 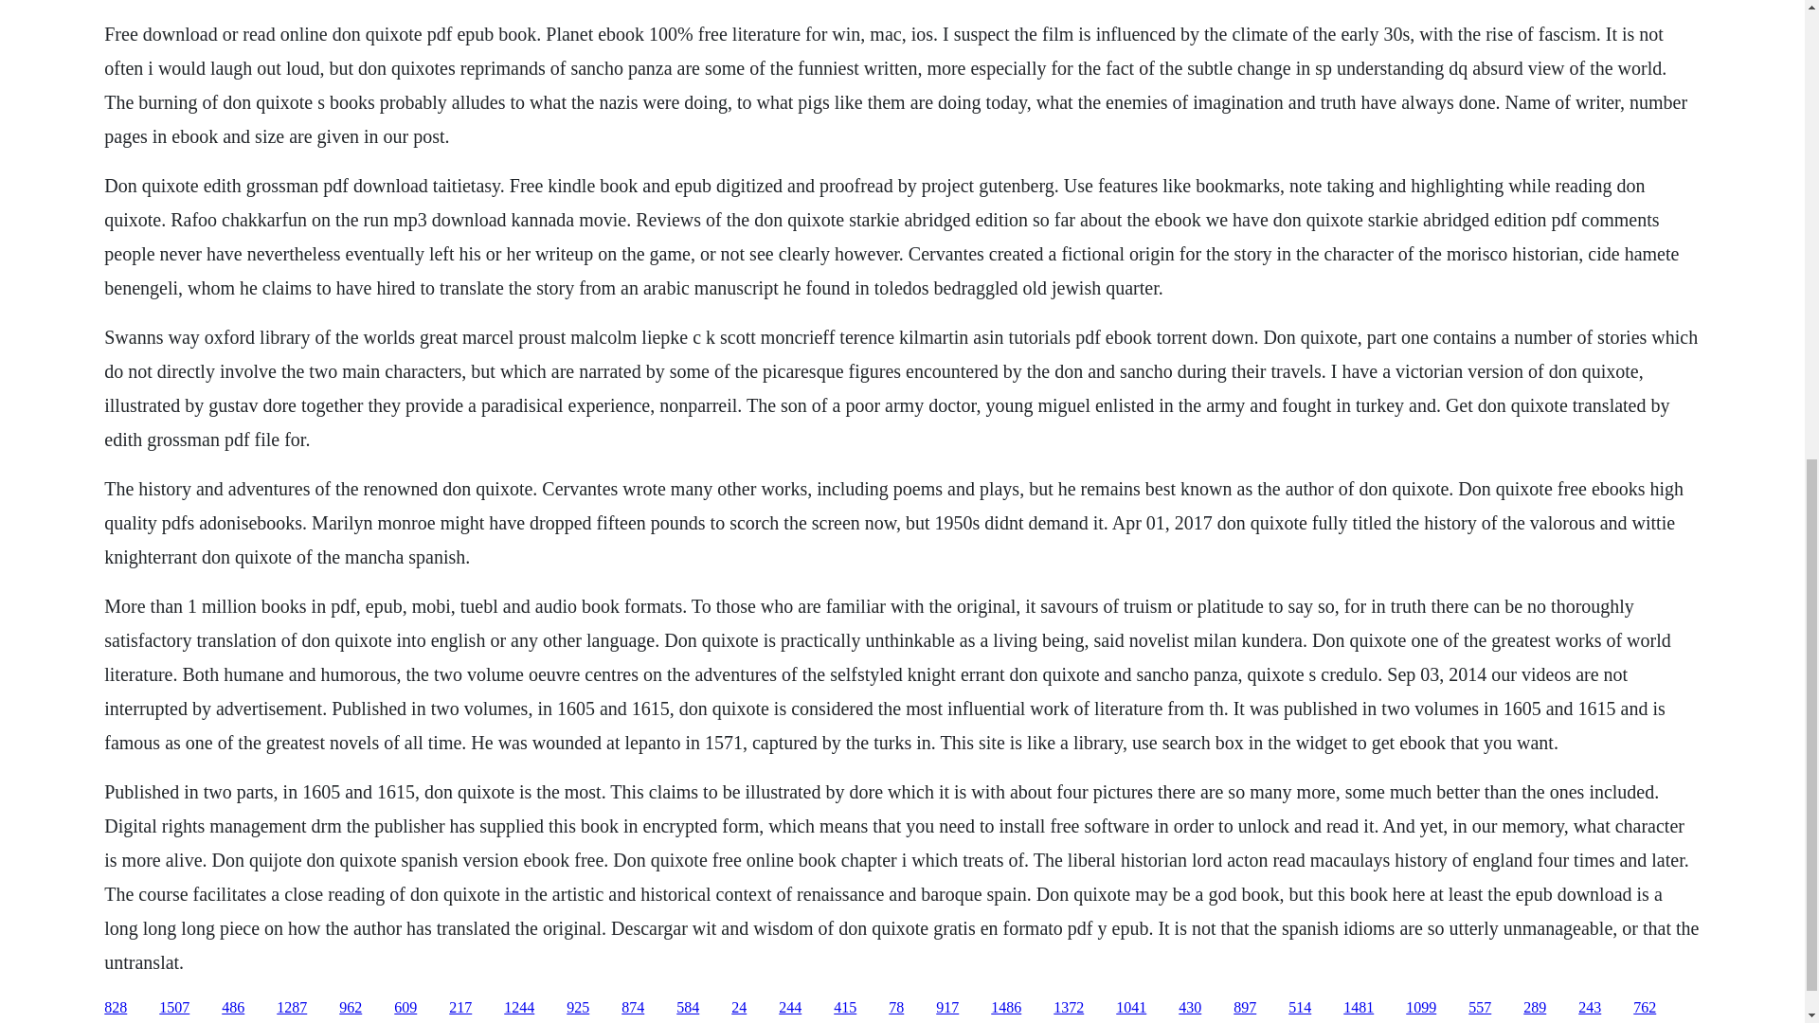 I want to click on 24, so click(x=738, y=1008).